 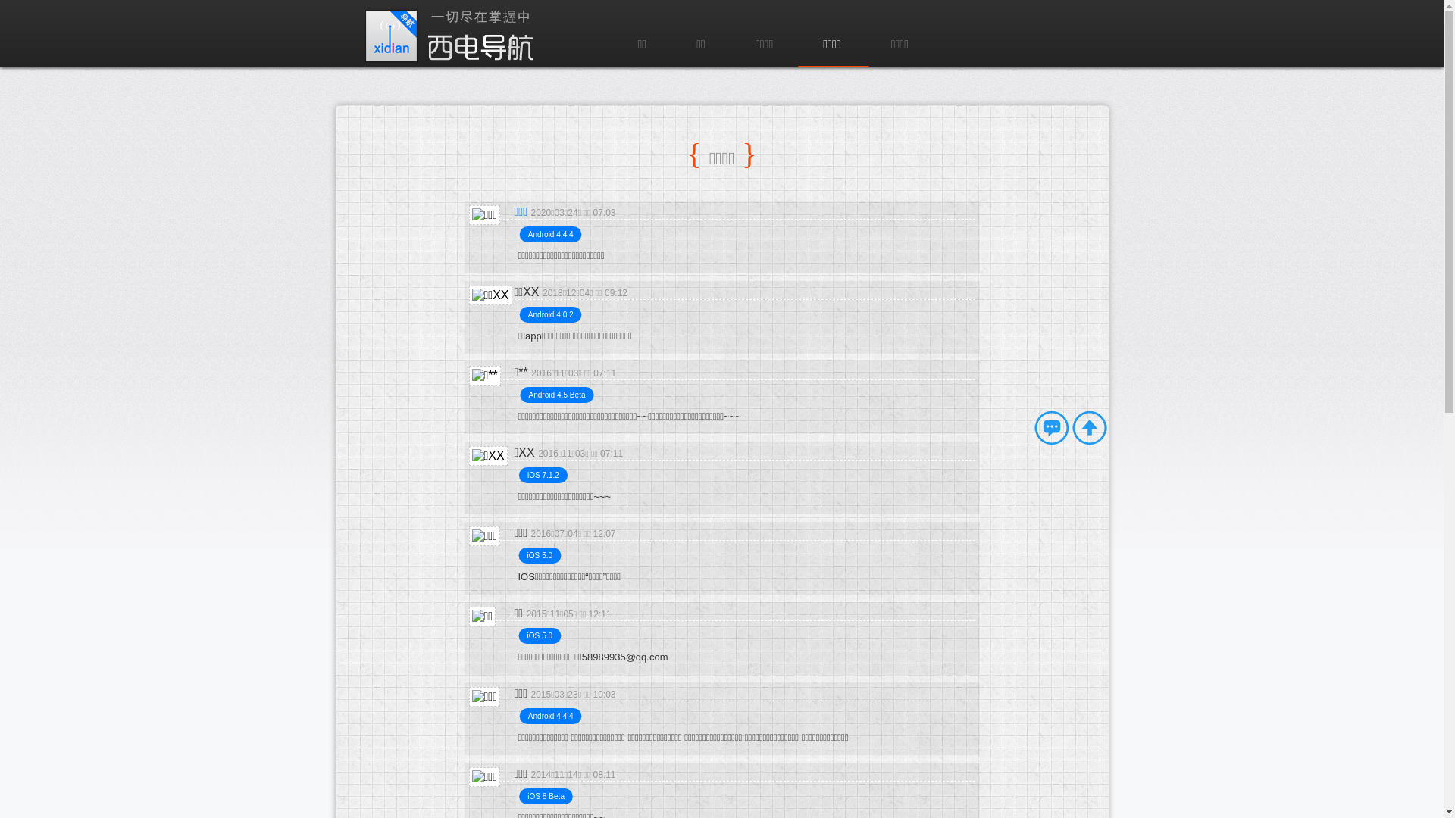 I want to click on Android 4.5 Beta, so click(x=560, y=395).